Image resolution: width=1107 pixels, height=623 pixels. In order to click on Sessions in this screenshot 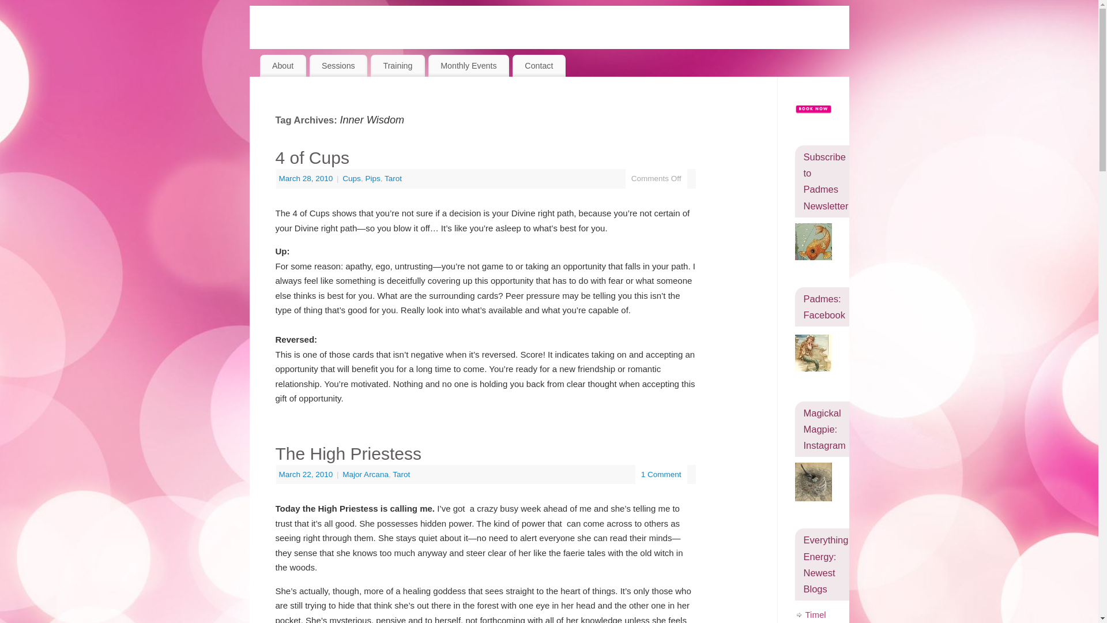, I will do `click(338, 66)`.